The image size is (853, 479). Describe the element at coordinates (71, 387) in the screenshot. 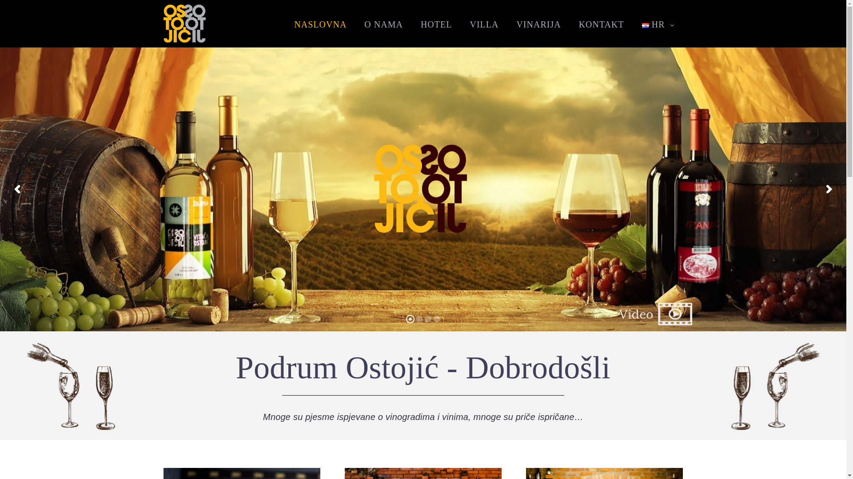

I see `wine-pouring` at that location.